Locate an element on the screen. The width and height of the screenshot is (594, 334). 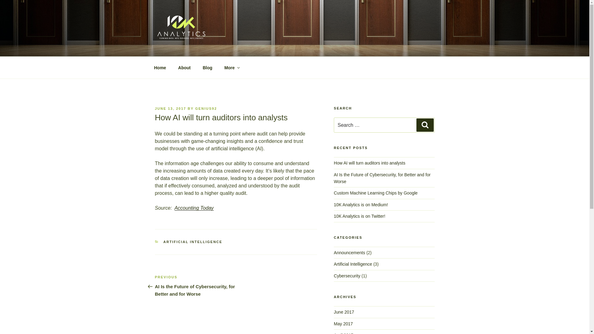
10K ANALYTICS is located at coordinates (204, 49).